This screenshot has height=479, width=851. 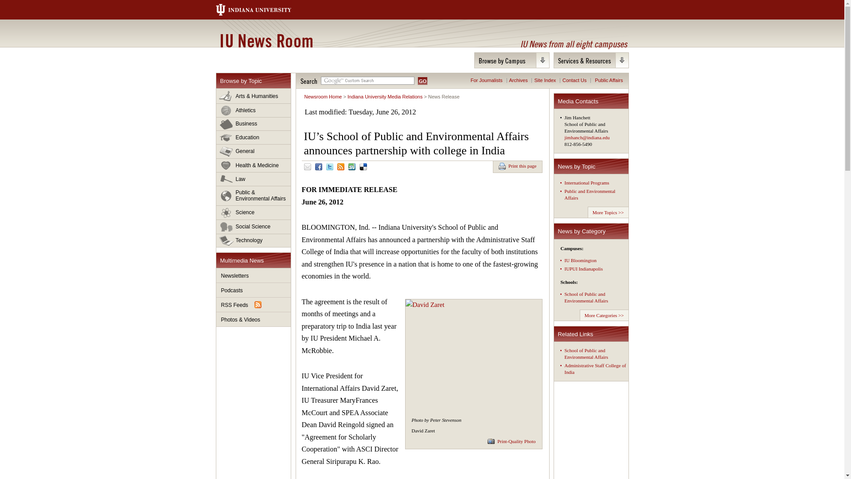 I want to click on Business, so click(x=254, y=124).